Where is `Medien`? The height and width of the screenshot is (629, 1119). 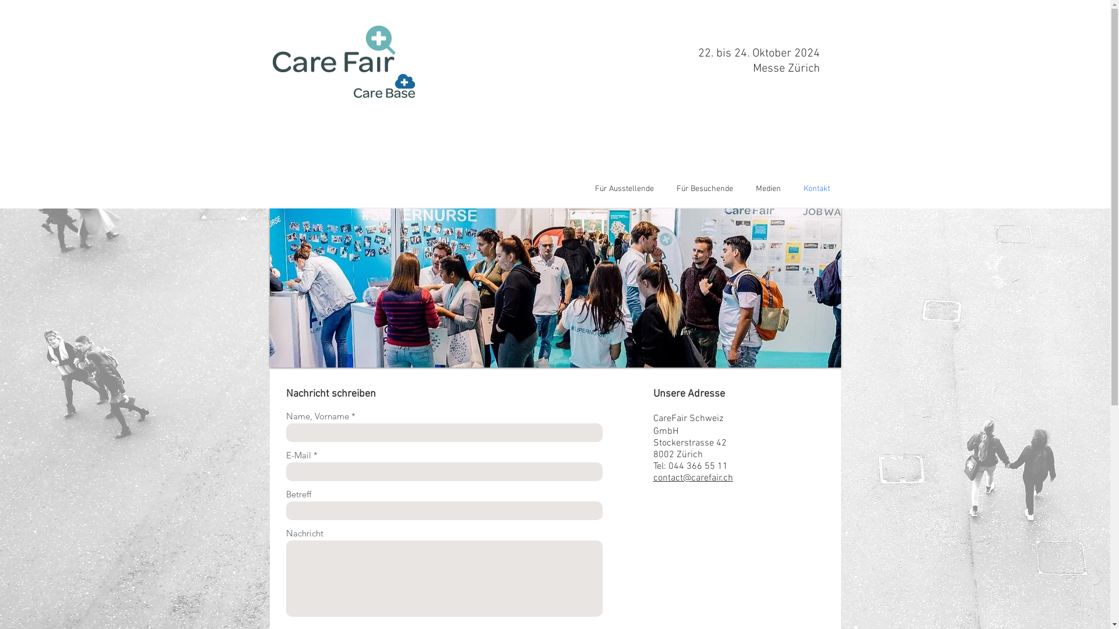 Medien is located at coordinates (769, 189).